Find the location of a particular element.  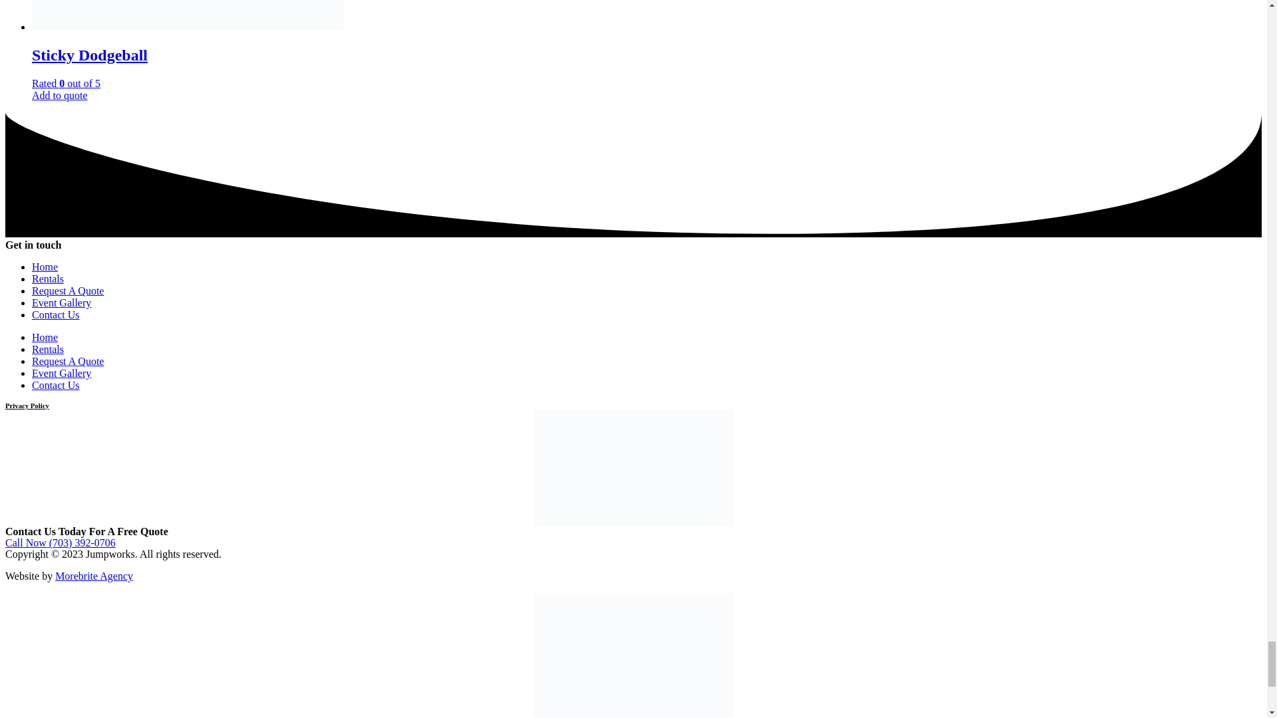

Add to quote is located at coordinates (60, 94).